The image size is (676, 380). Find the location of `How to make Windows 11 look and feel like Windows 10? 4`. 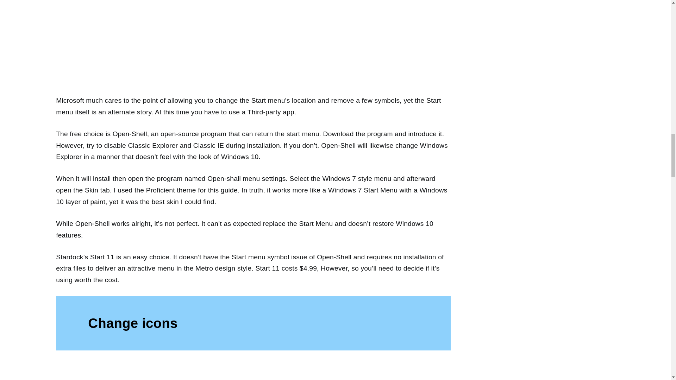

How to make Windows 11 look and feel like Windows 10? 4 is located at coordinates (254, 370).